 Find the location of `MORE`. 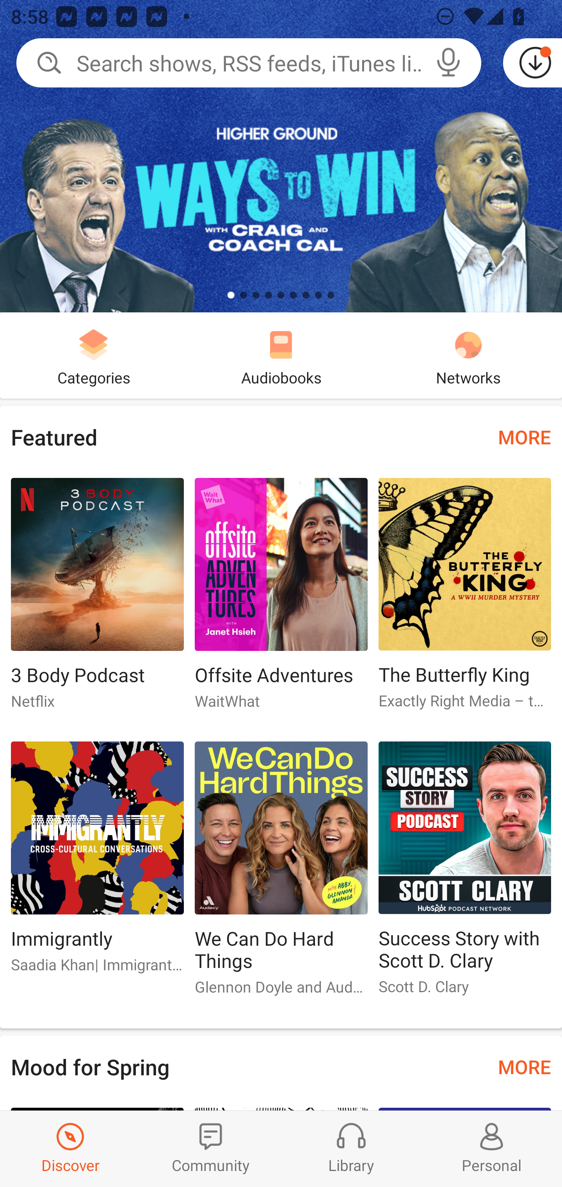

MORE is located at coordinates (525, 1067).